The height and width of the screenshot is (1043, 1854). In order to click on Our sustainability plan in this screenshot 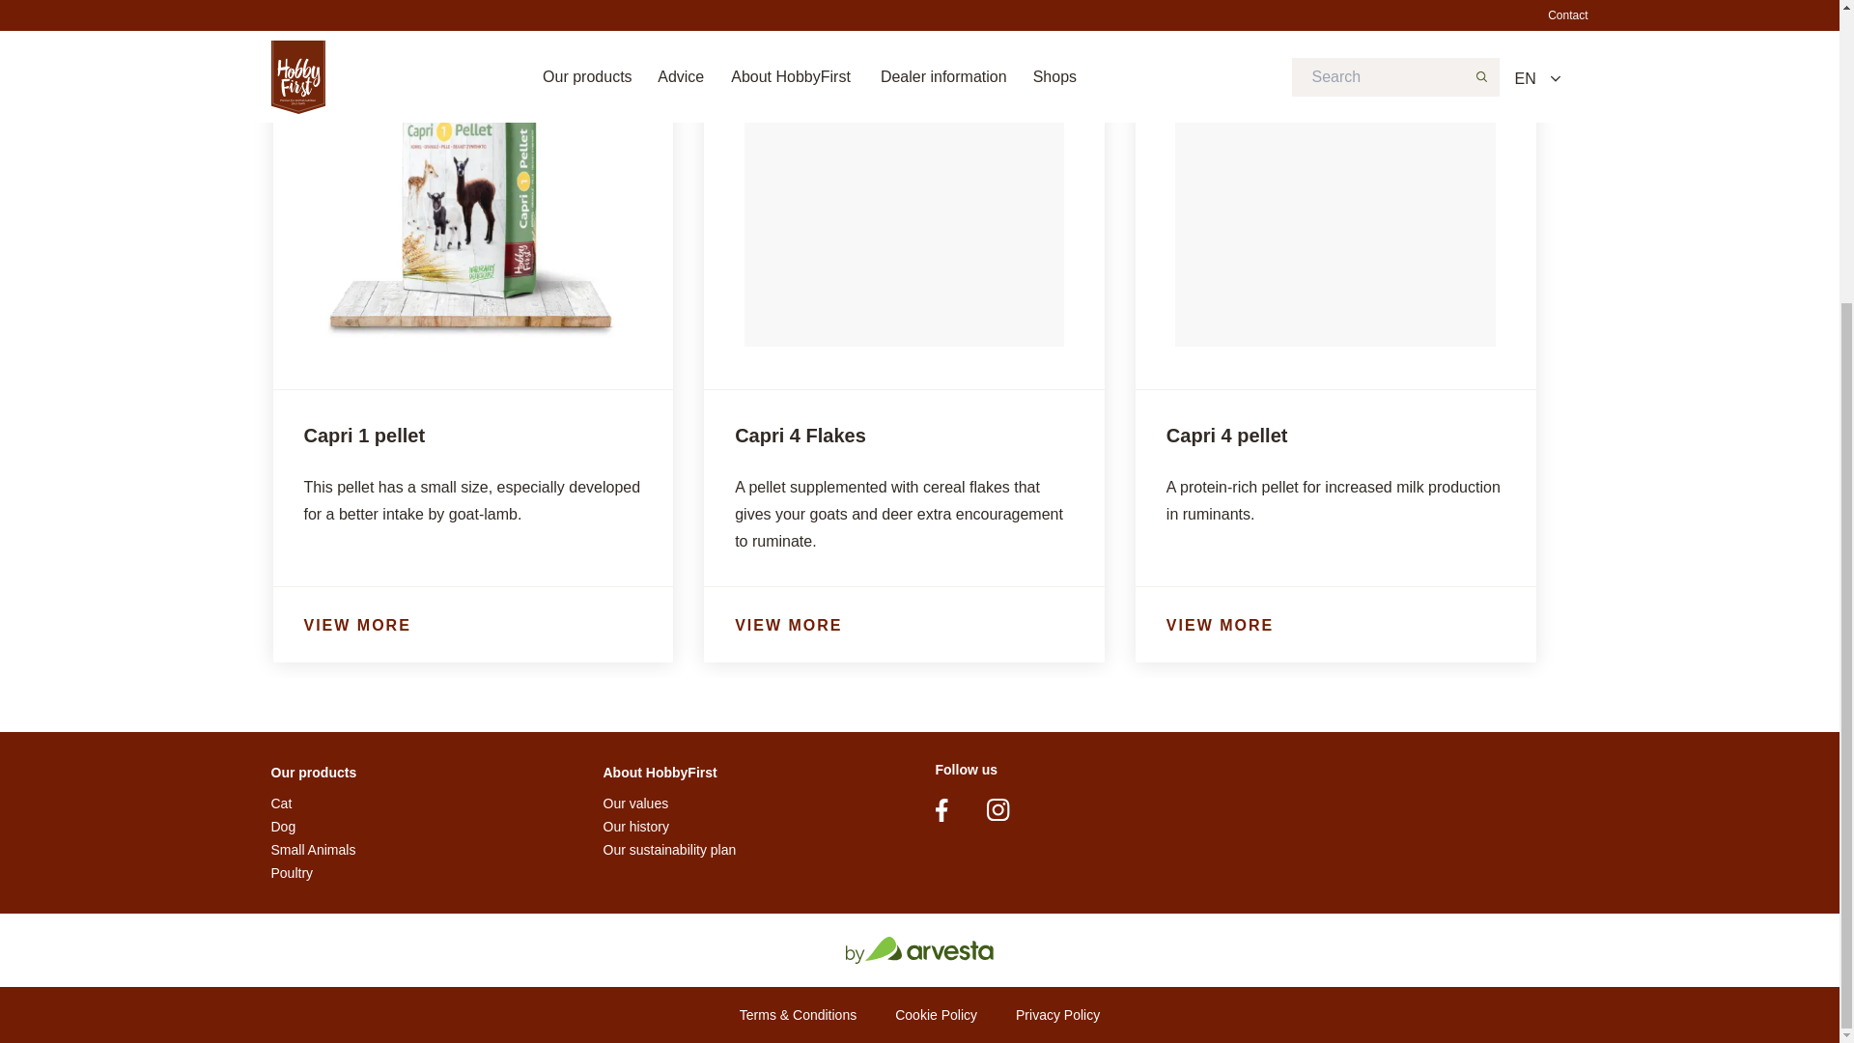, I will do `click(669, 849)`.